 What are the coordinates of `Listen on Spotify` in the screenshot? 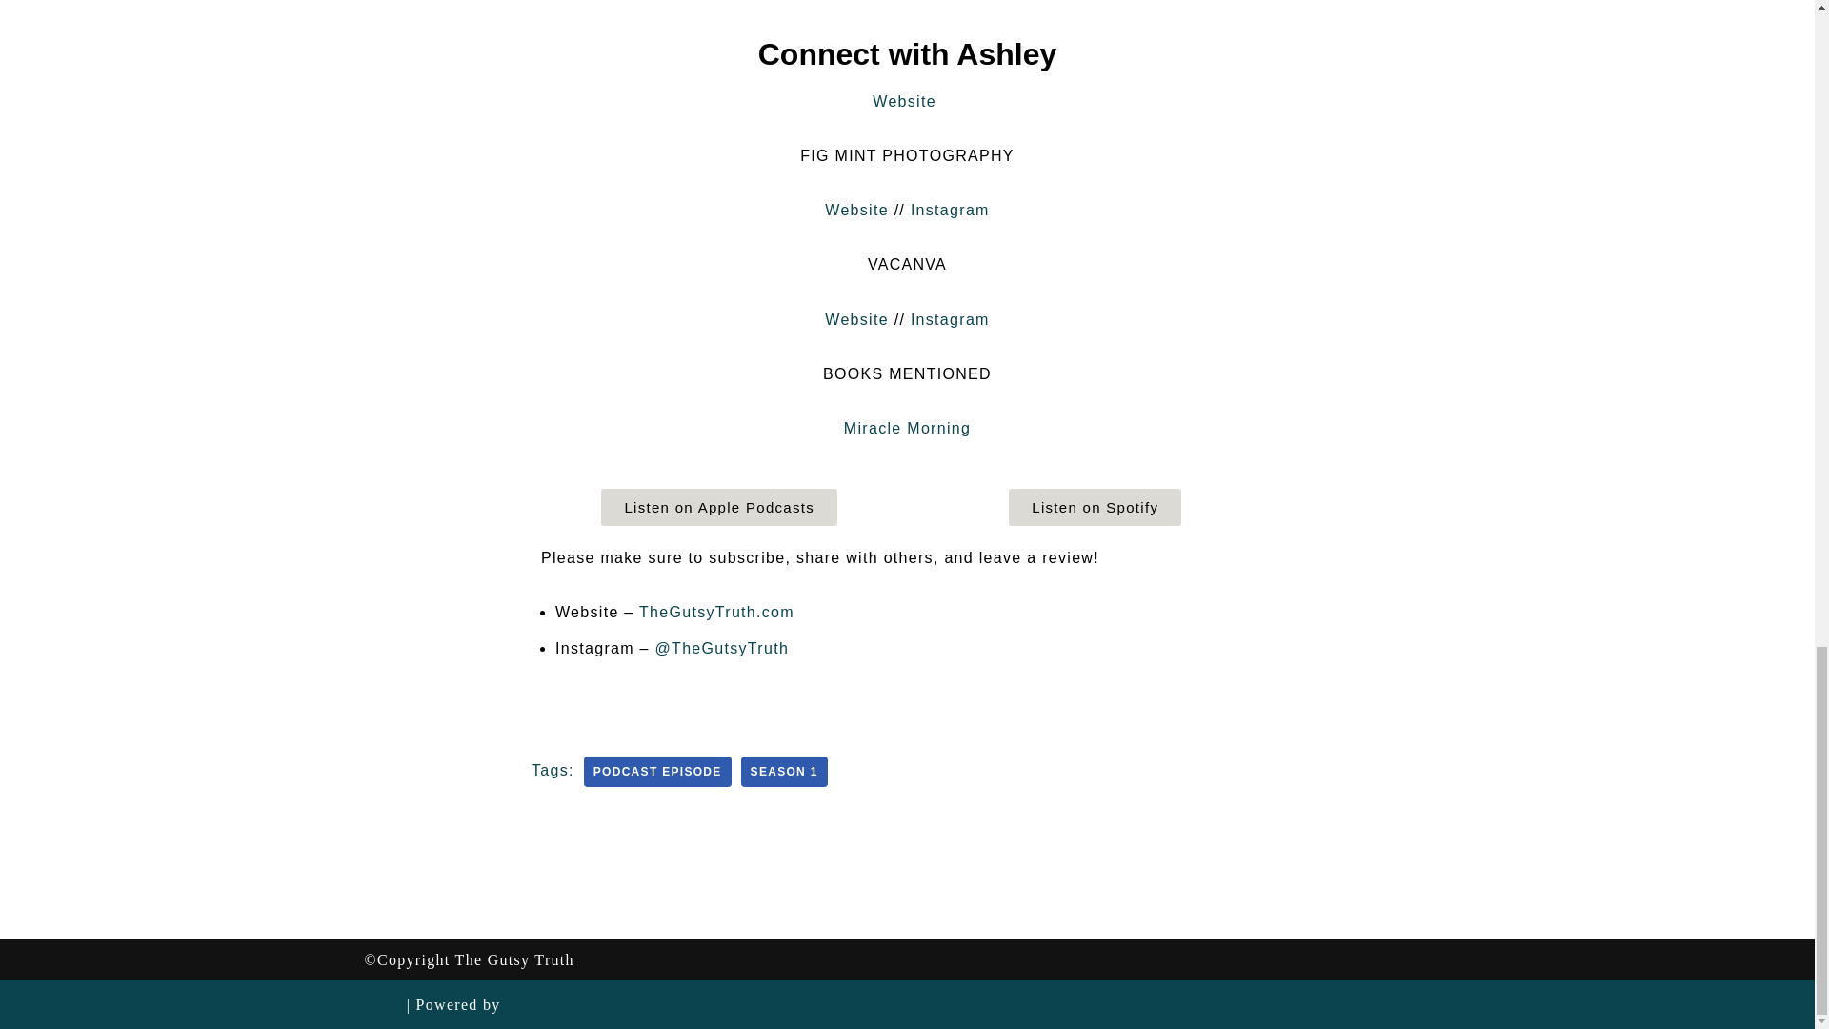 It's located at (1095, 507).